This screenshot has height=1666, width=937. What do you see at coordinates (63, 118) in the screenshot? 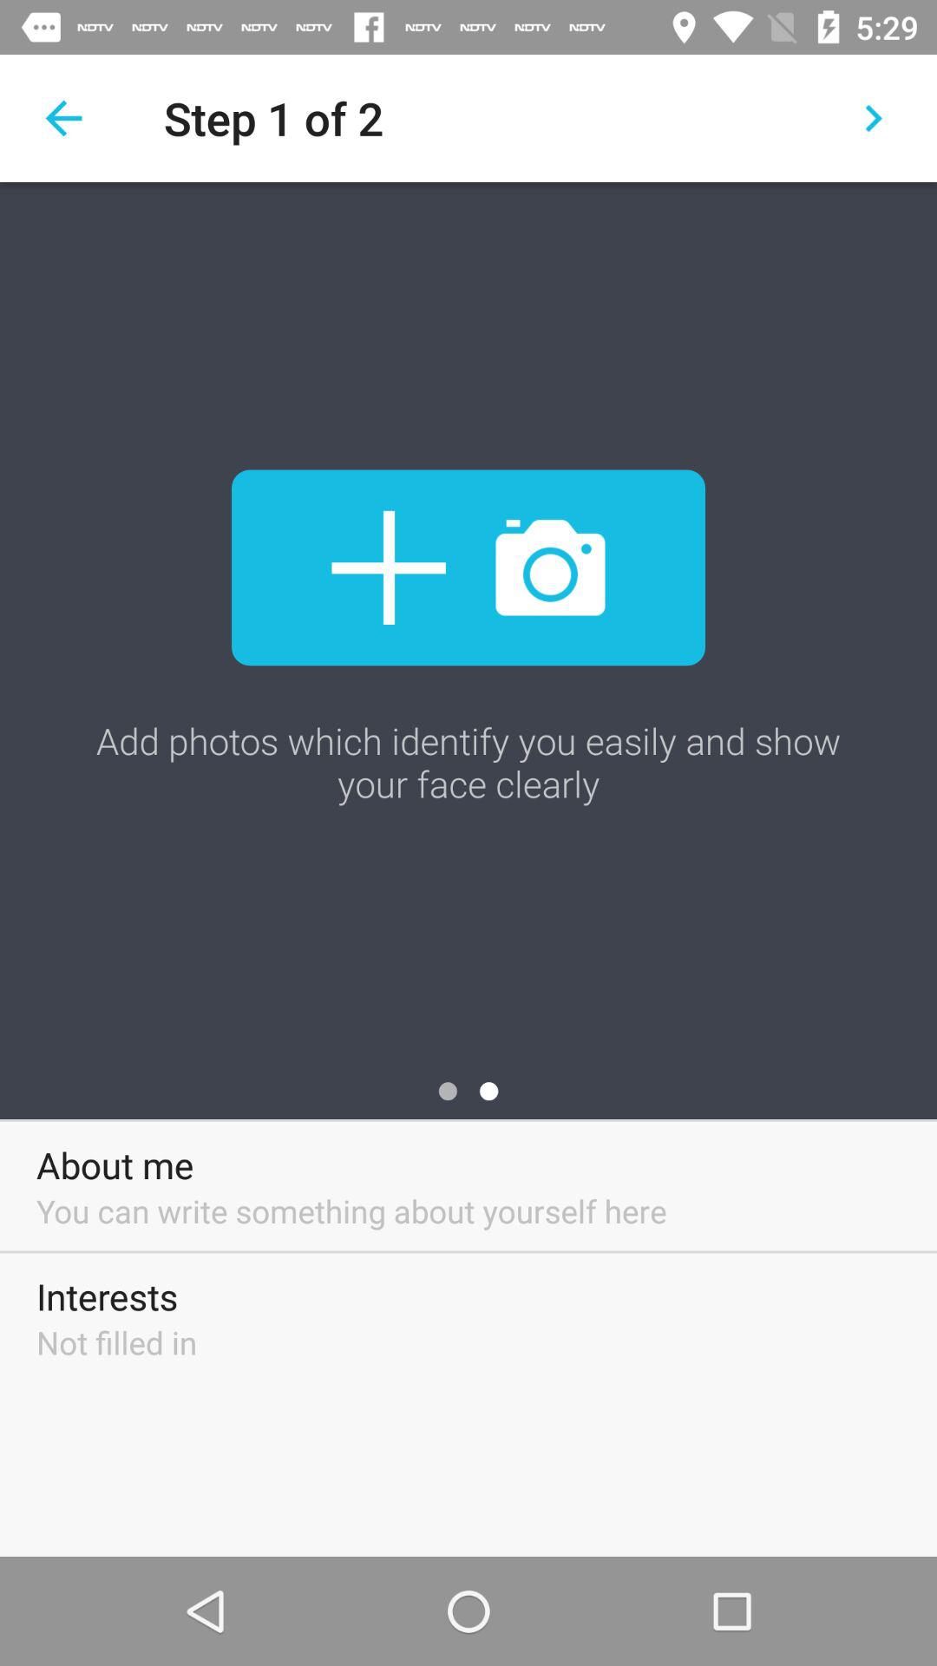
I see `turn off item to the left of the step 1 of icon` at bounding box center [63, 118].